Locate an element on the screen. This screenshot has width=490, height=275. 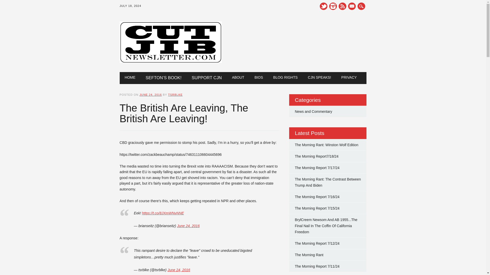
Twitter is located at coordinates (324, 6).